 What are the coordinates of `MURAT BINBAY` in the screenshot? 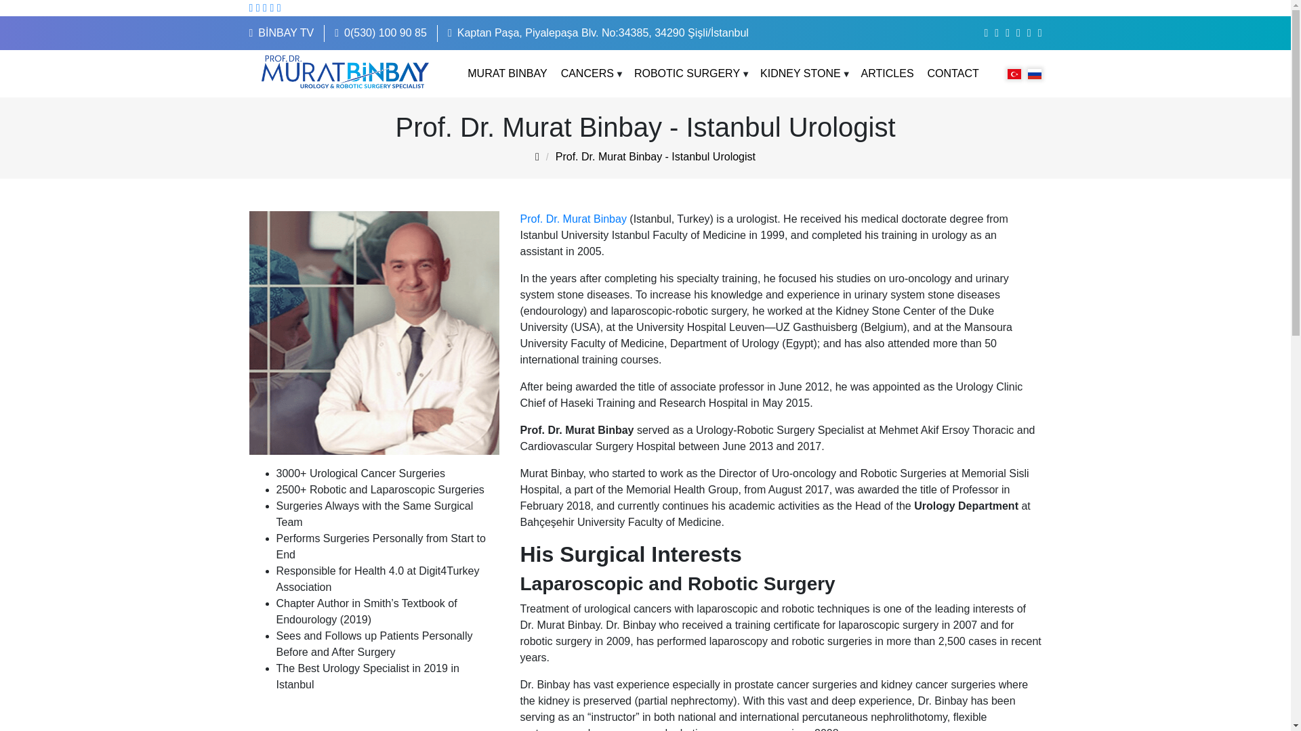 It's located at (507, 73).